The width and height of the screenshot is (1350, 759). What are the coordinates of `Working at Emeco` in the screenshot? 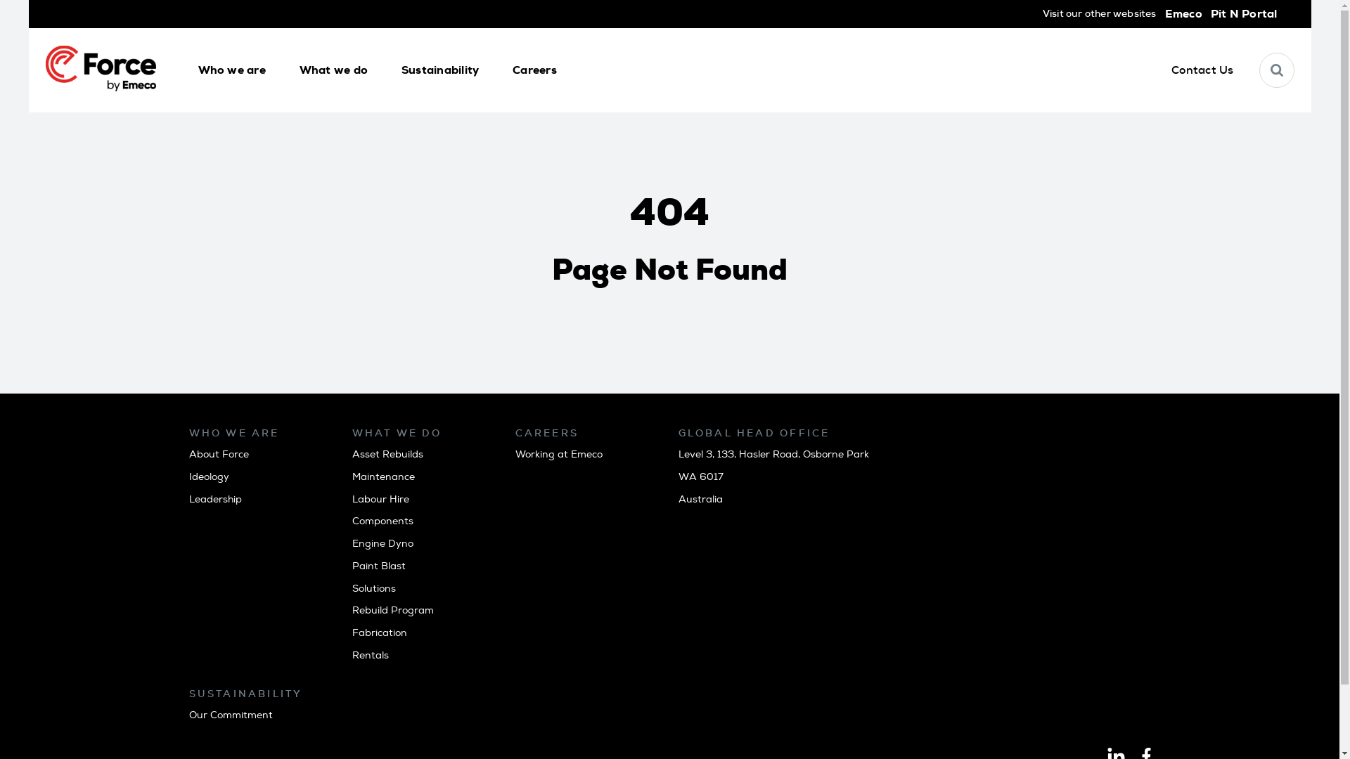 It's located at (558, 454).